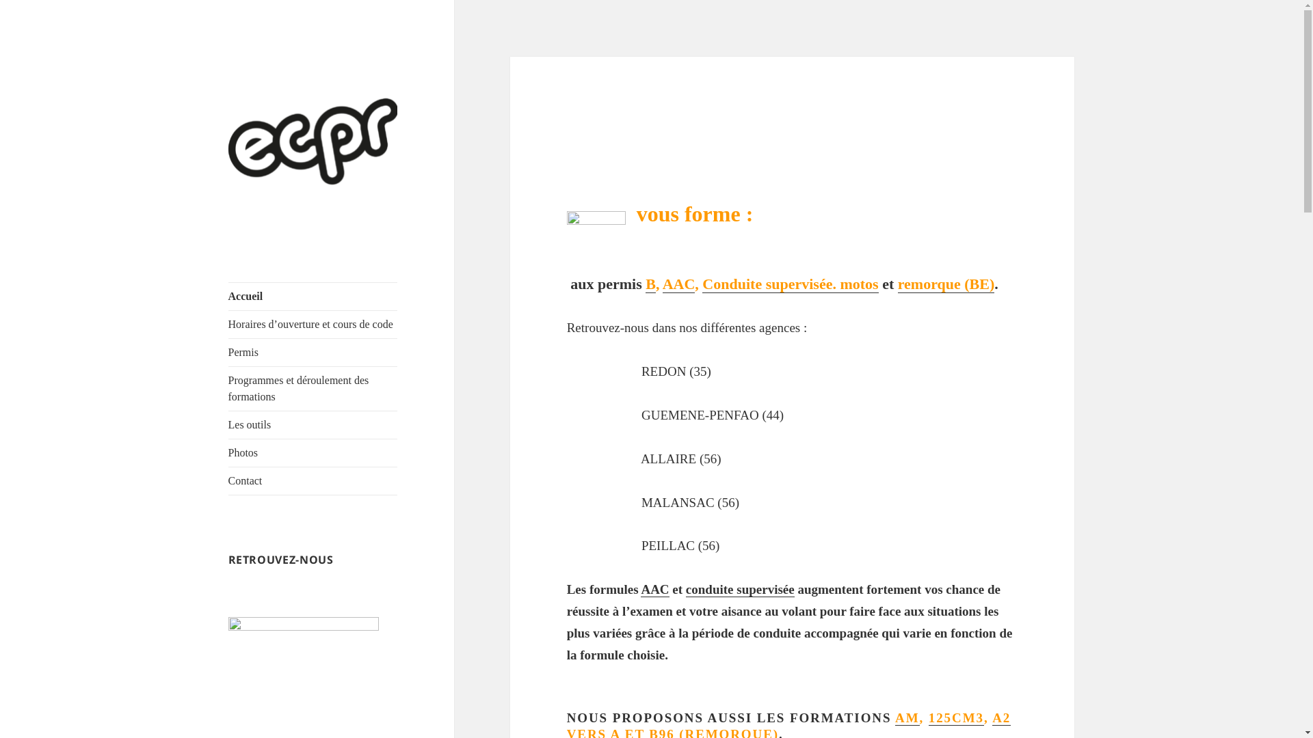  Describe the element at coordinates (313, 481) in the screenshot. I see `Contact` at that location.